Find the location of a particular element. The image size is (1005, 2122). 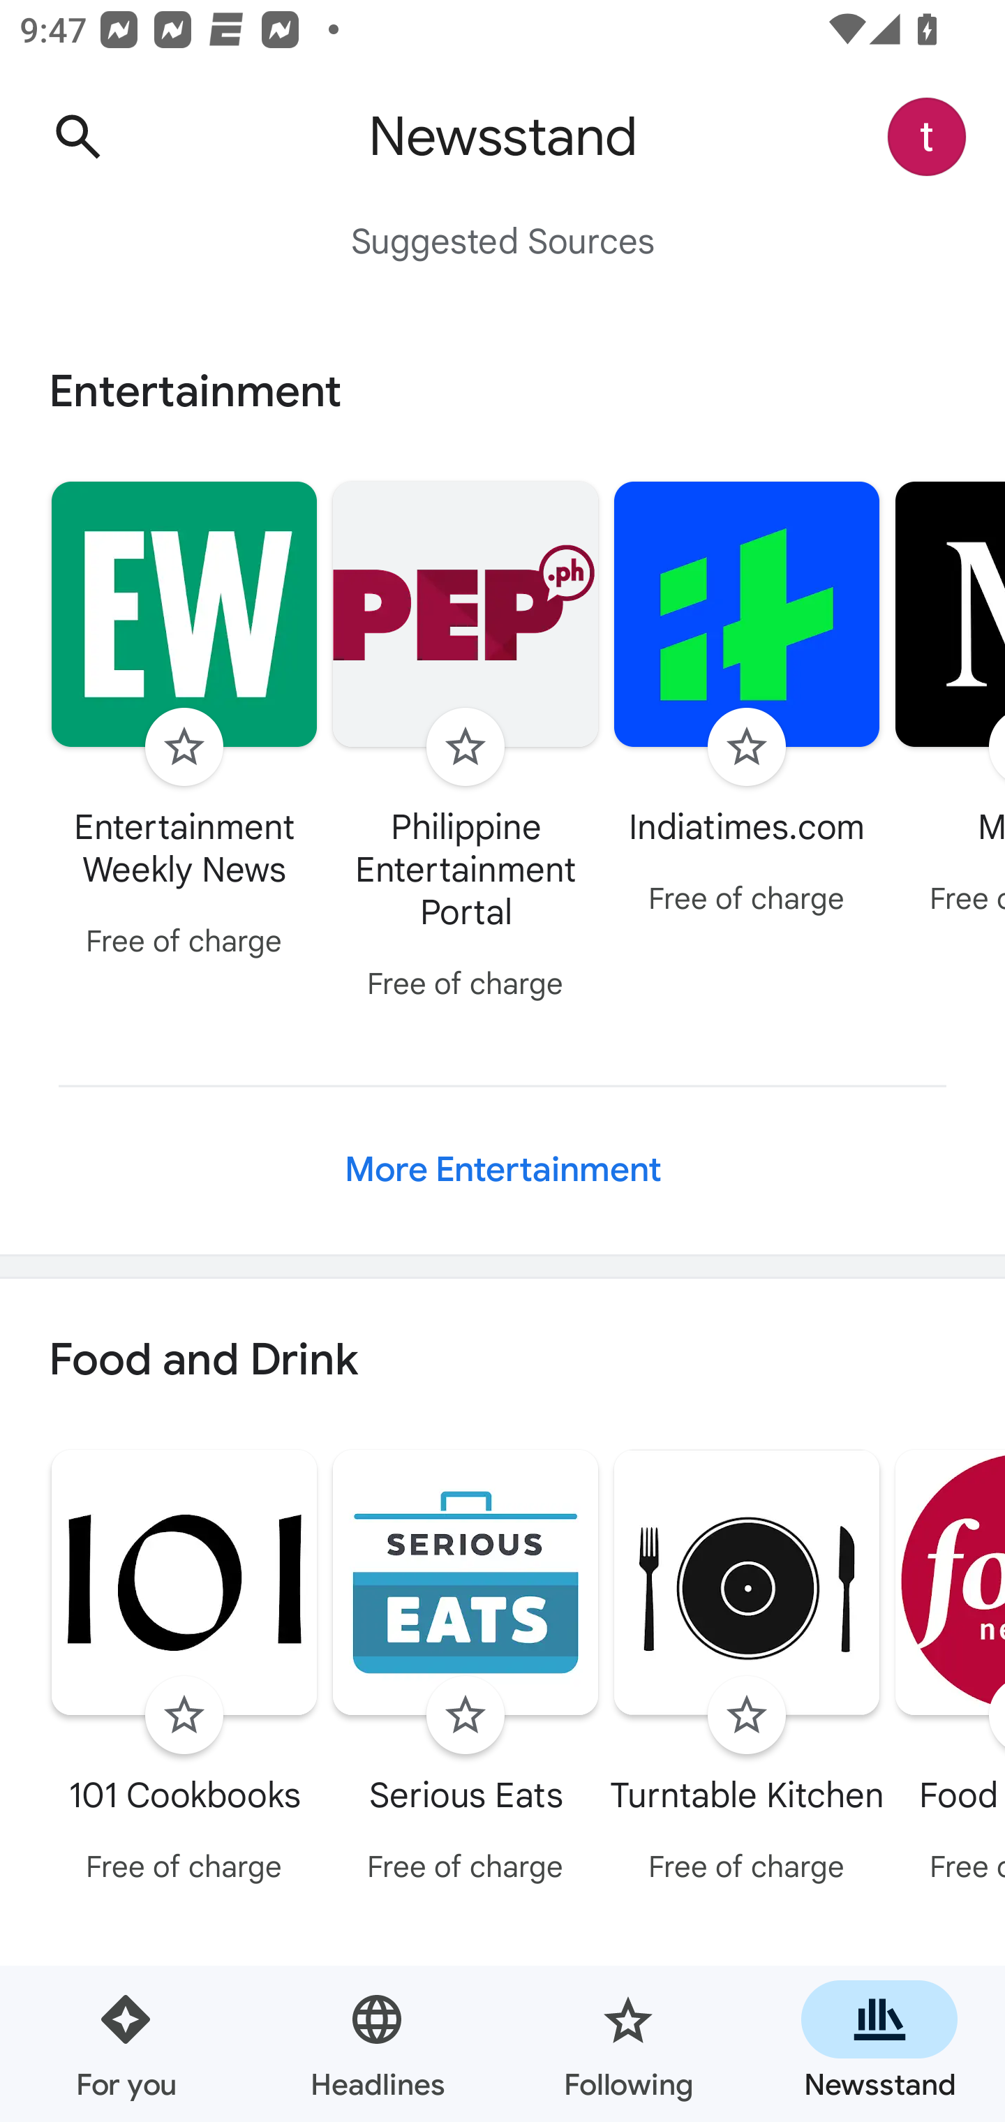

Follow Indiatimes.com Free of charge is located at coordinates (747, 701).